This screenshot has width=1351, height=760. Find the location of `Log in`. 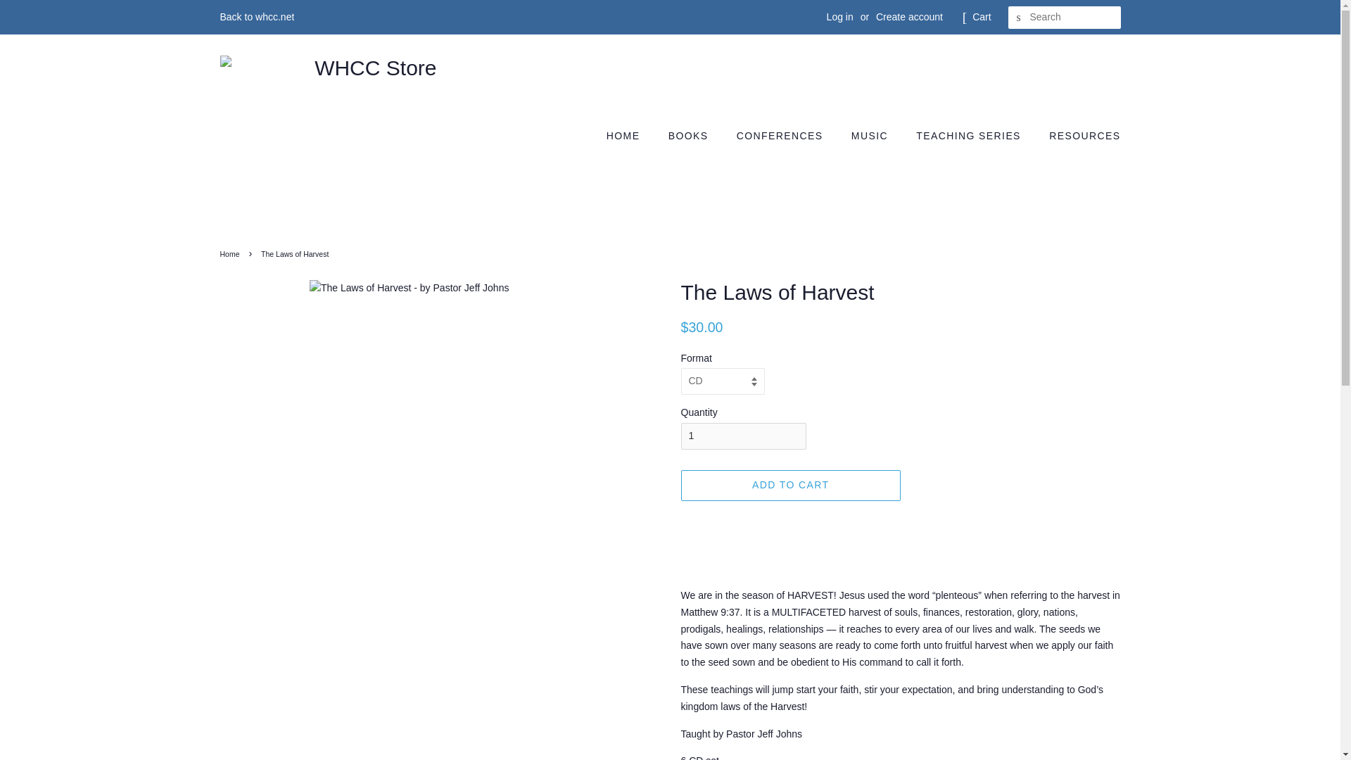

Log in is located at coordinates (840, 17).